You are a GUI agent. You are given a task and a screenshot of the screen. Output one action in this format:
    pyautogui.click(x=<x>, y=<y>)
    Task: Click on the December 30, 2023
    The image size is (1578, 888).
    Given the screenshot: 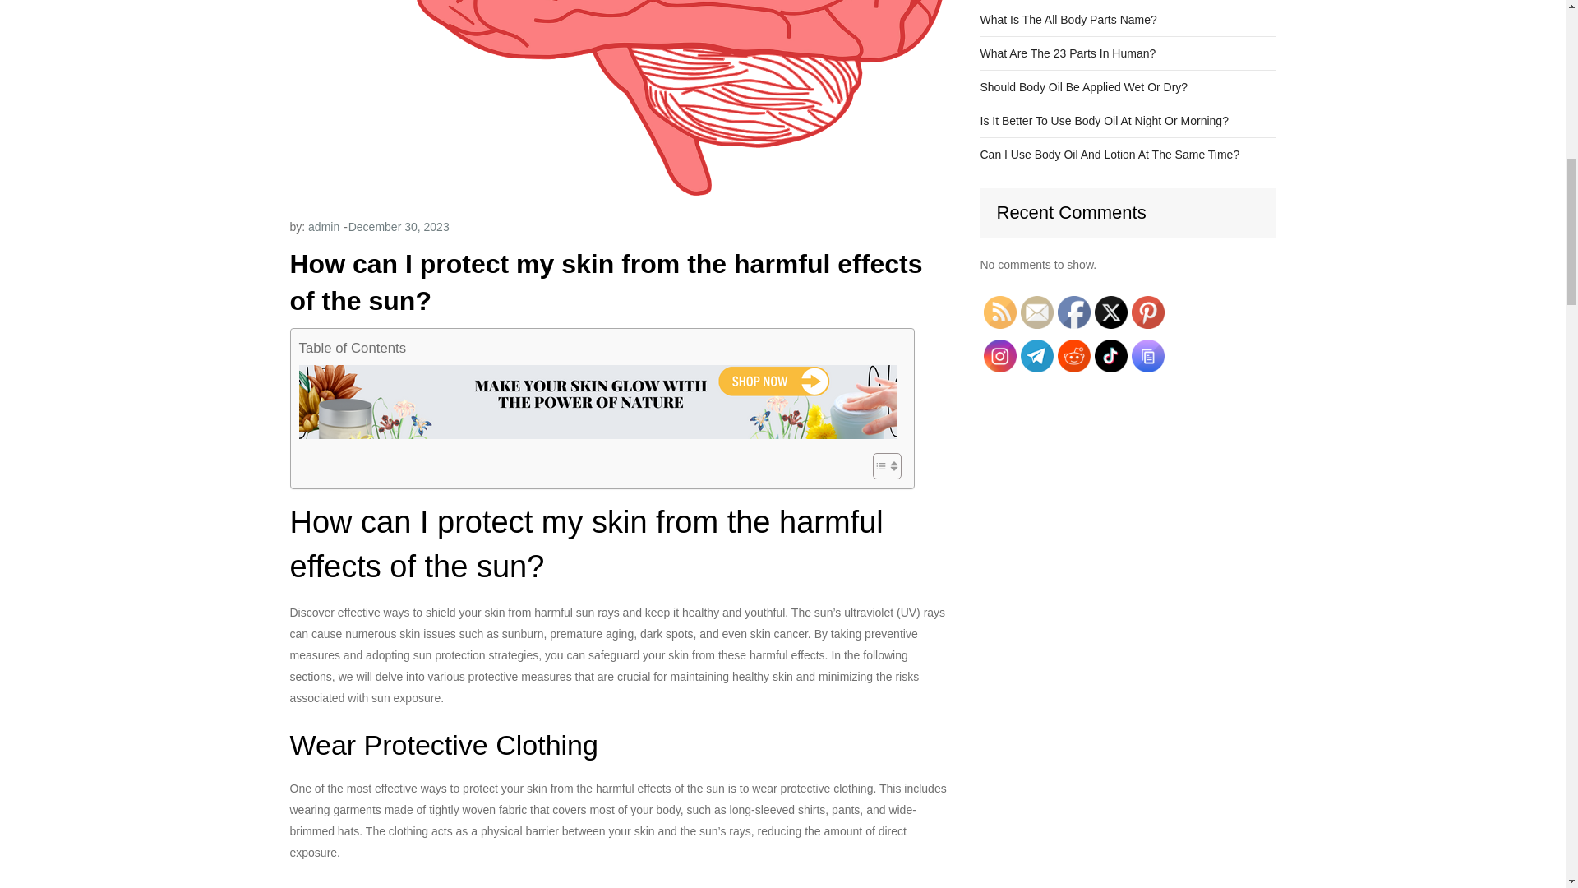 What is the action you would take?
    pyautogui.click(x=399, y=227)
    